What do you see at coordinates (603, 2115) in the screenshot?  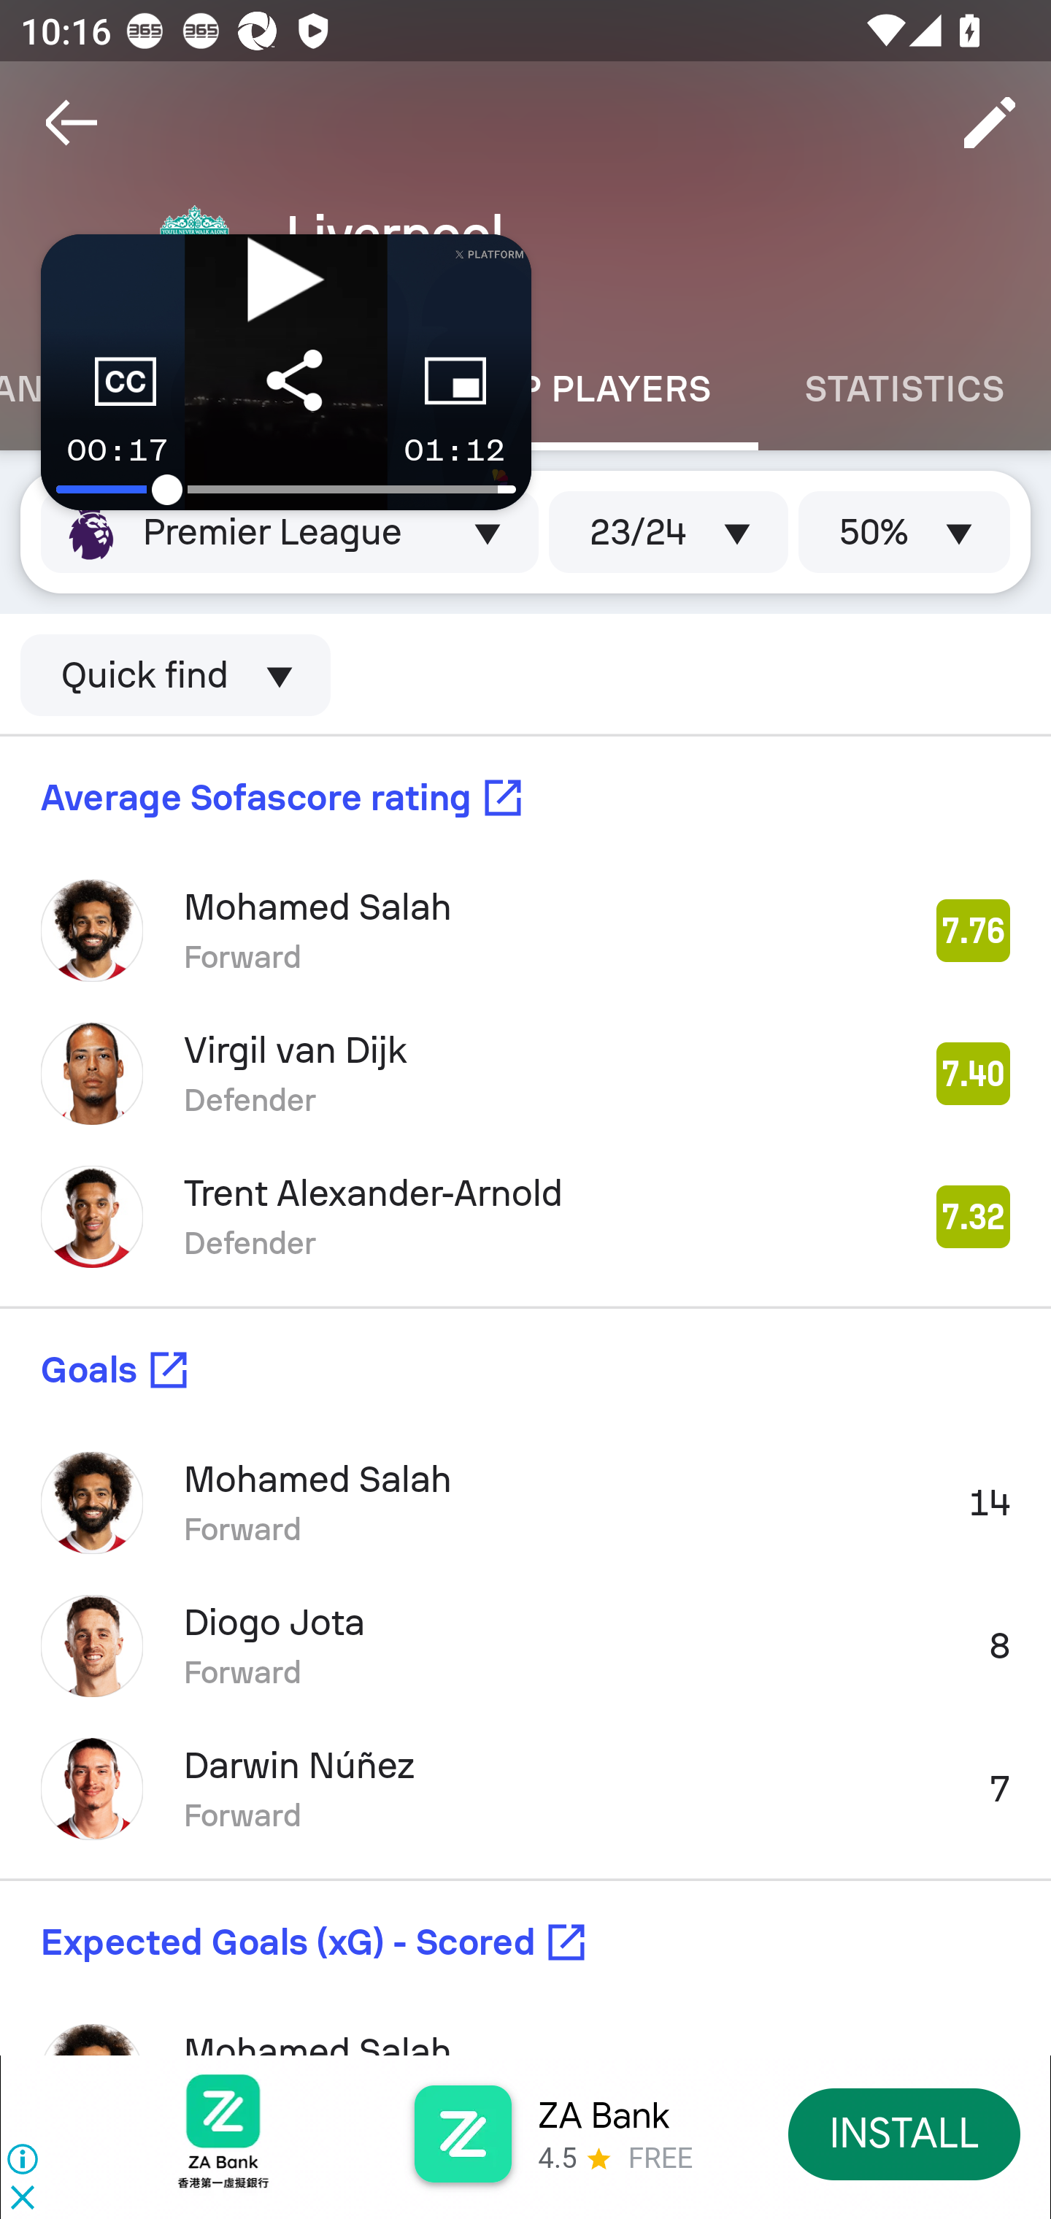 I see `ZA Bank` at bounding box center [603, 2115].